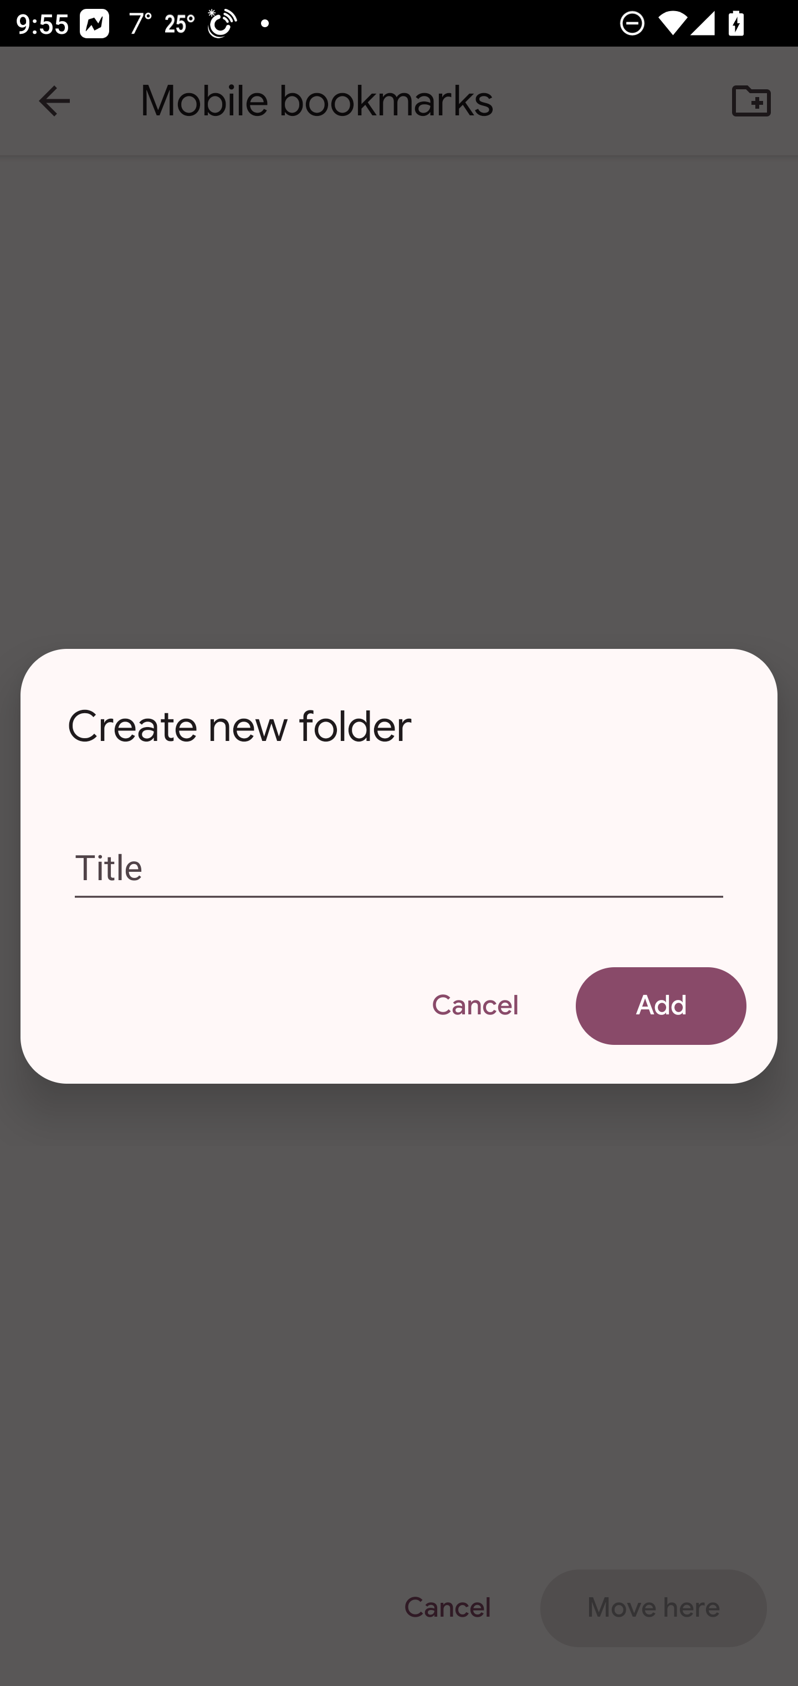  I want to click on Title, so click(399, 868).